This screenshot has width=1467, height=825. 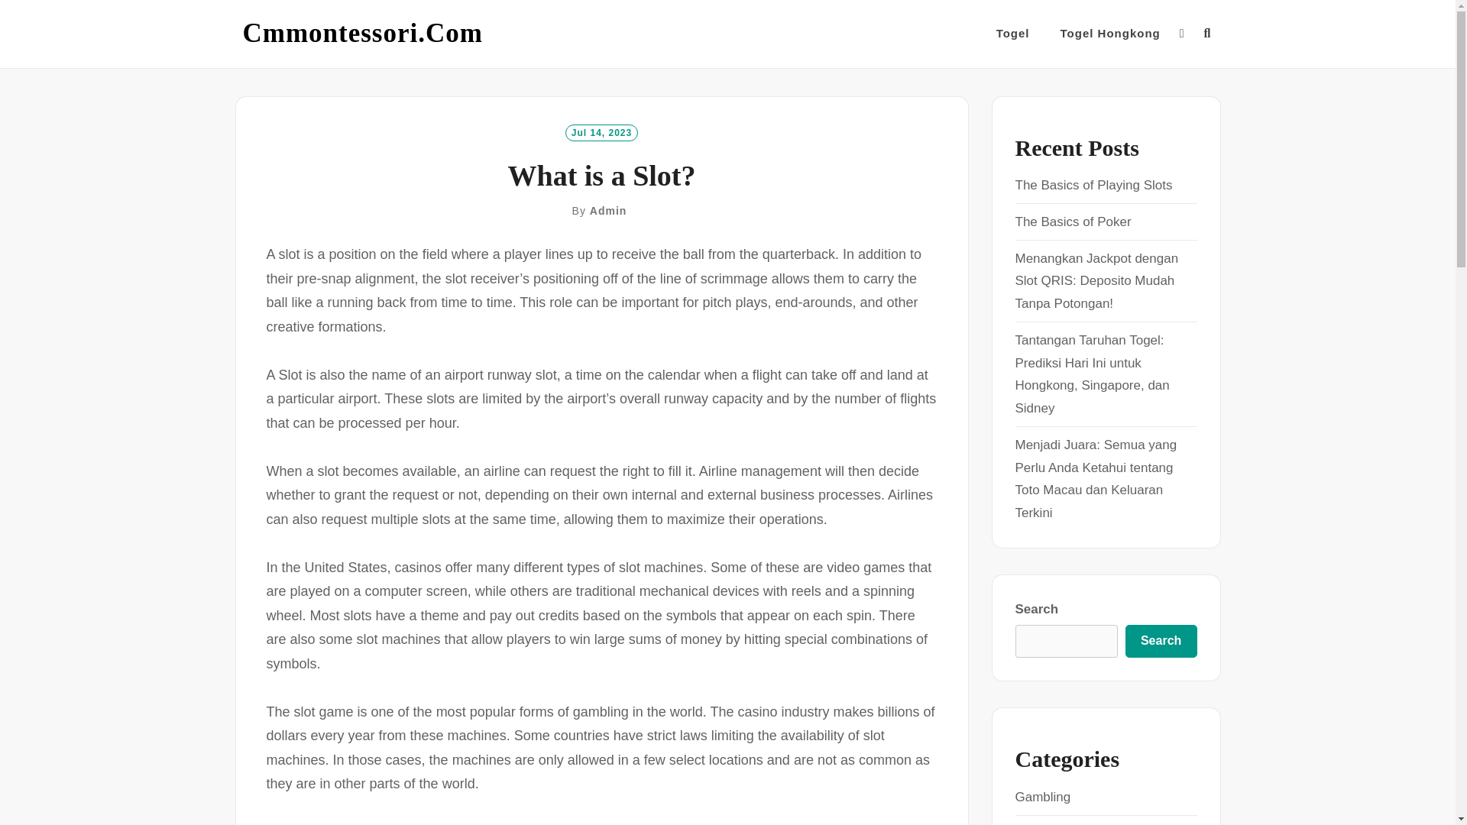 I want to click on The Basics of Playing Slots, so click(x=1093, y=185).